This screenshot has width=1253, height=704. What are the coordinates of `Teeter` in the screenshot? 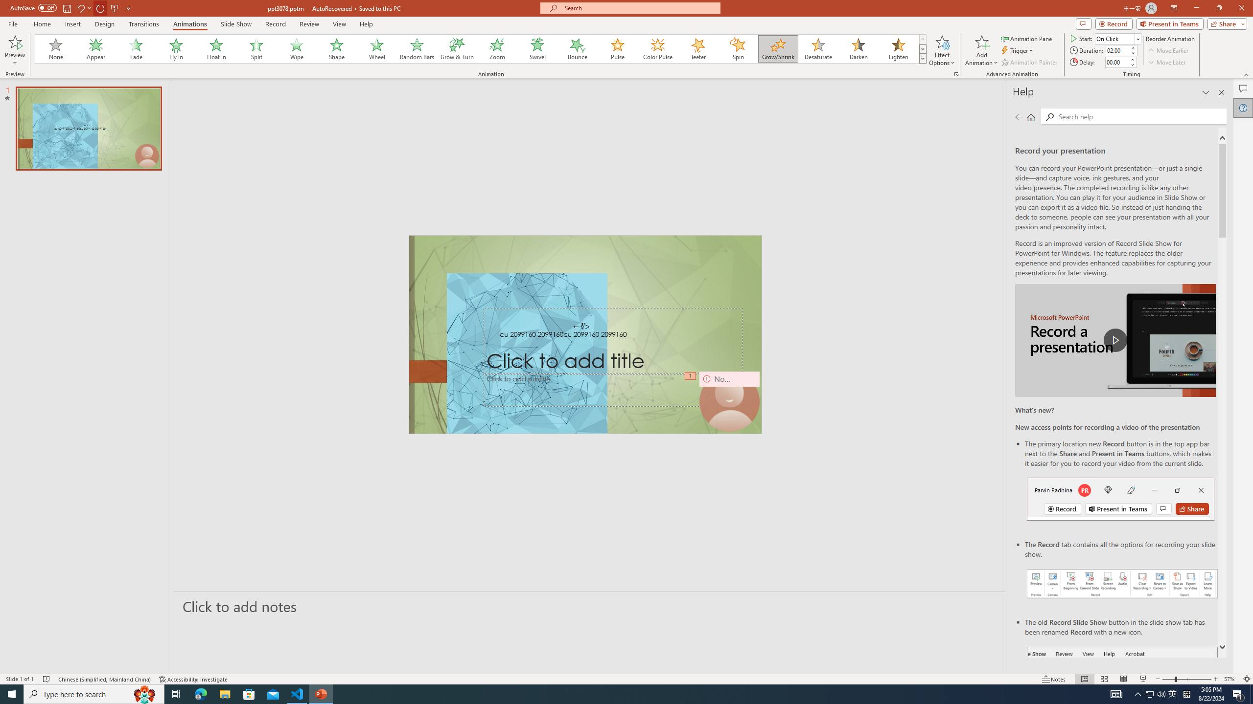 It's located at (697, 49).